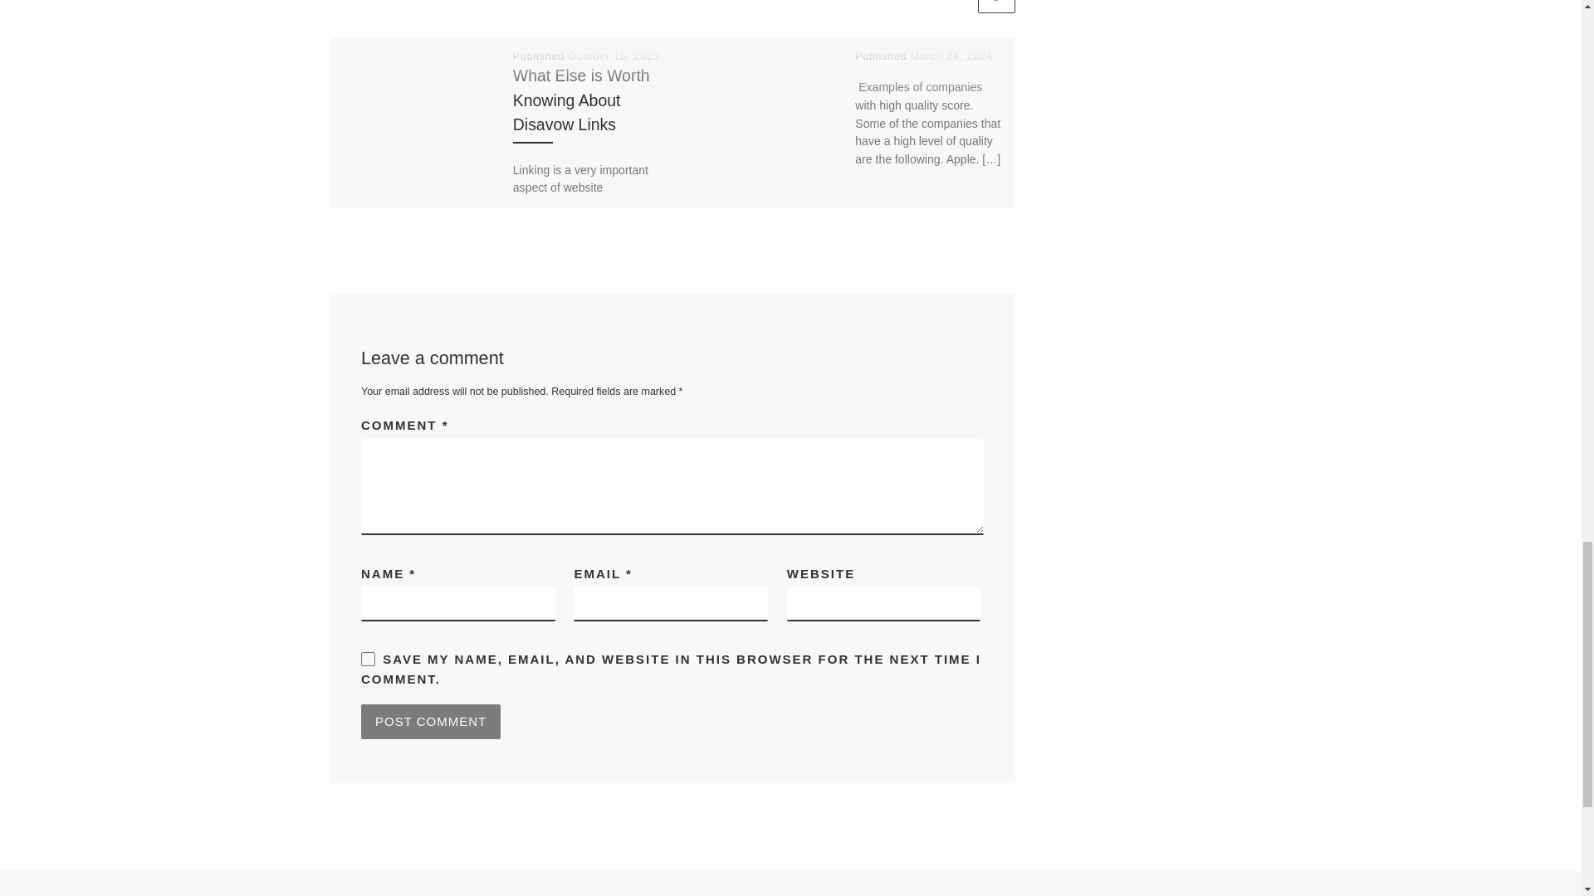 Image resolution: width=1594 pixels, height=896 pixels. Describe the element at coordinates (614, 56) in the screenshot. I see `October 18, 2023` at that location.